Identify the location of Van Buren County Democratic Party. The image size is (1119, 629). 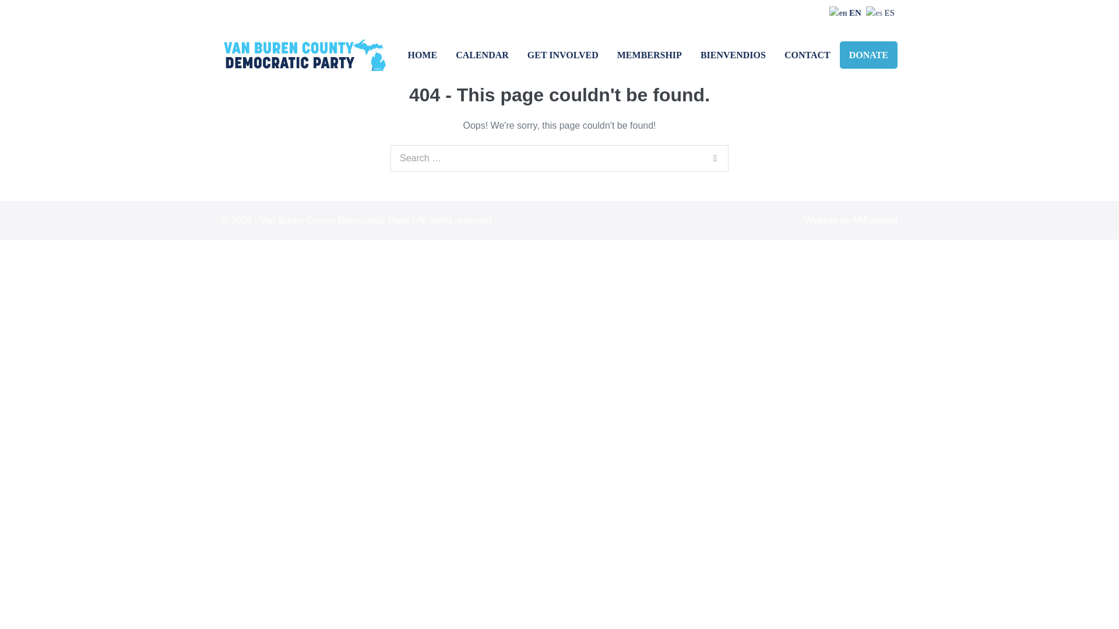
(306, 55).